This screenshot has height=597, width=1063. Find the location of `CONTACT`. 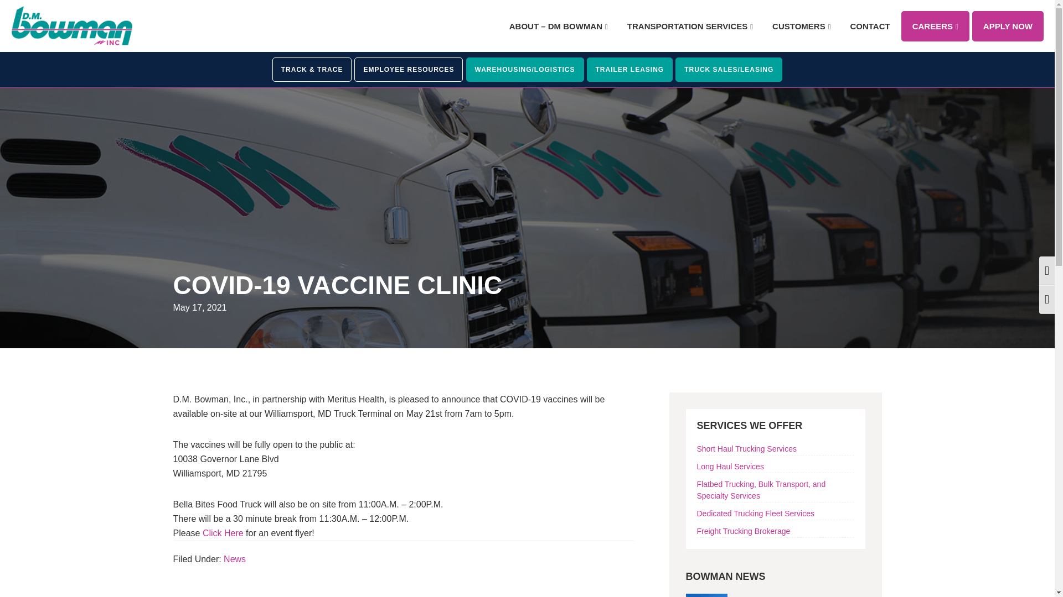

CONTACT is located at coordinates (870, 27).